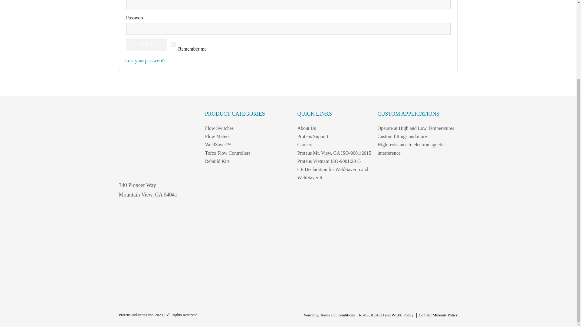 This screenshot has width=581, height=327. What do you see at coordinates (127, 217) in the screenshot?
I see `ISO` at bounding box center [127, 217].